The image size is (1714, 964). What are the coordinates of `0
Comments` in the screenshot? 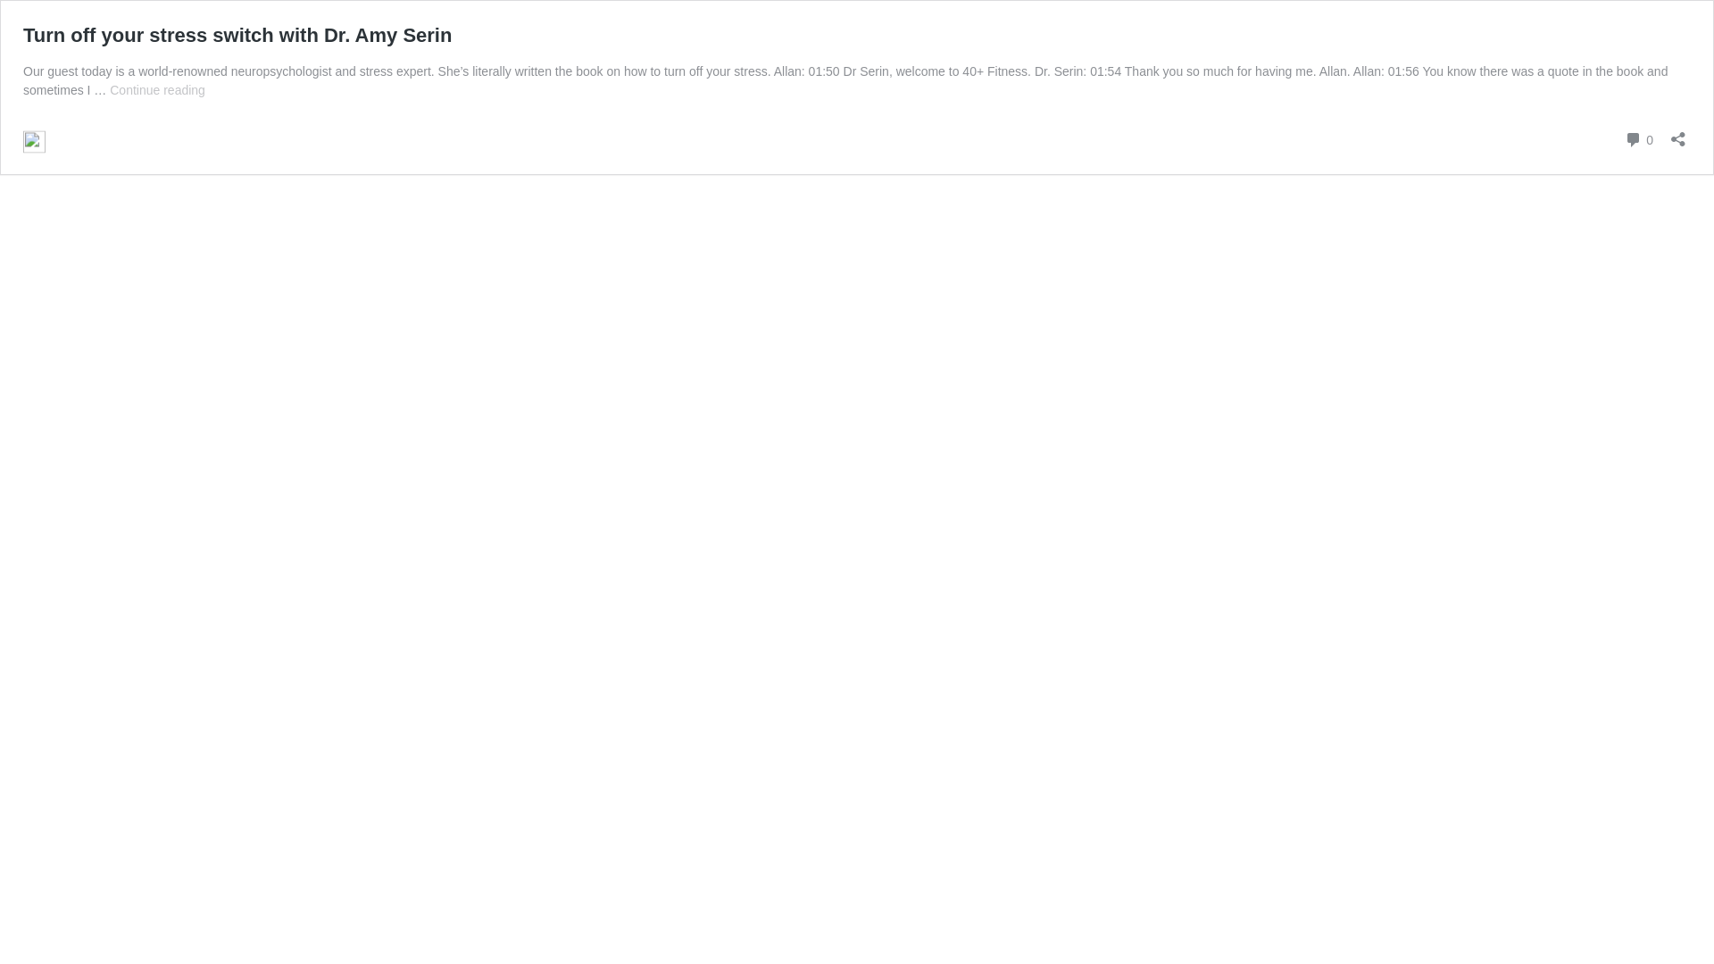 It's located at (1639, 139).